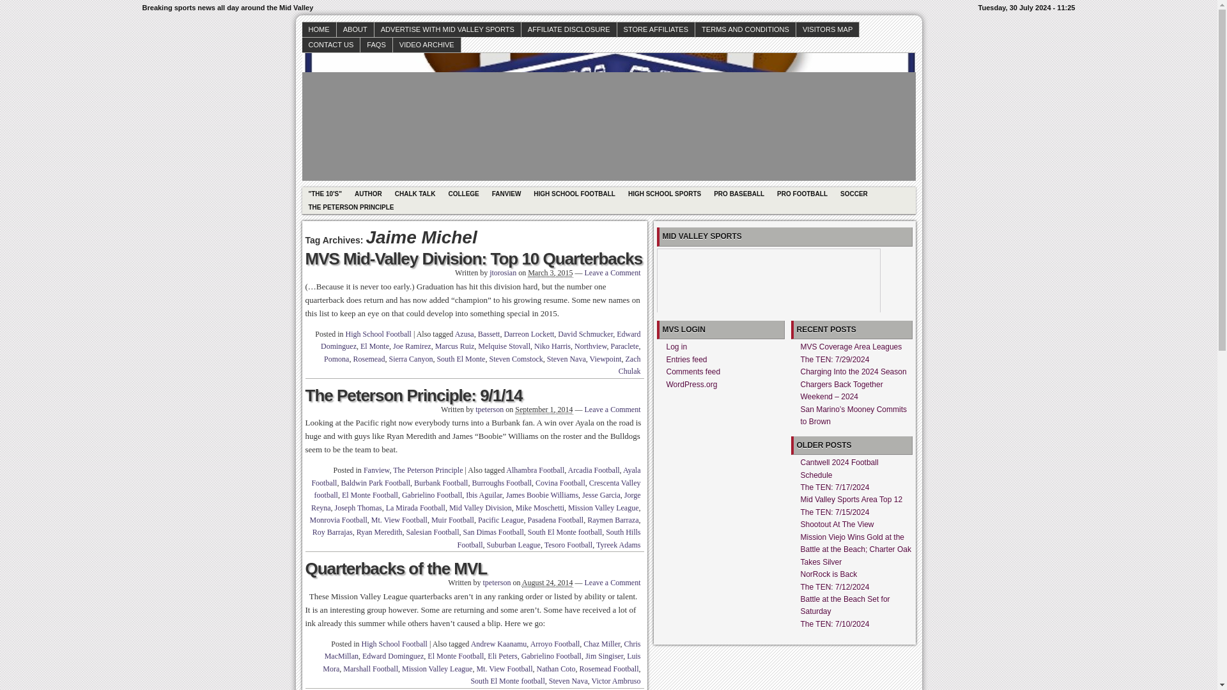  What do you see at coordinates (547, 583) in the screenshot?
I see `August 24, 2014 - 12:48 pm` at bounding box center [547, 583].